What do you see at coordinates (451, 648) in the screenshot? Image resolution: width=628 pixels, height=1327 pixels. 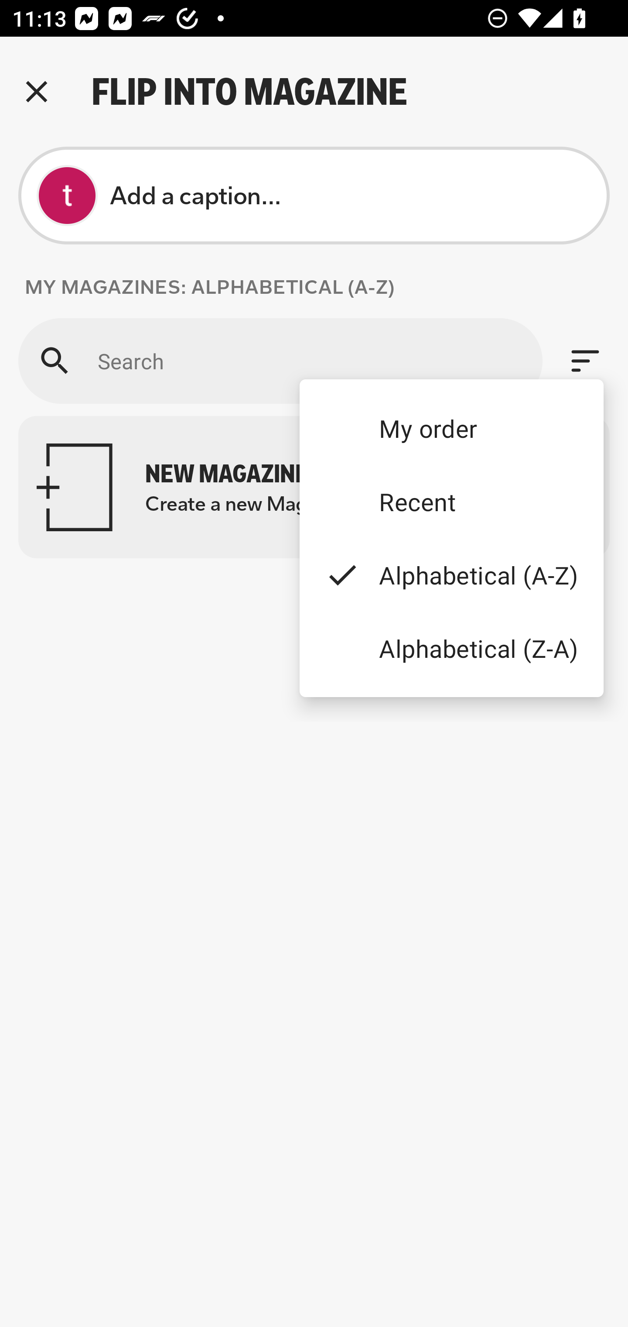 I see `Alphabetical (Z-A)` at bounding box center [451, 648].